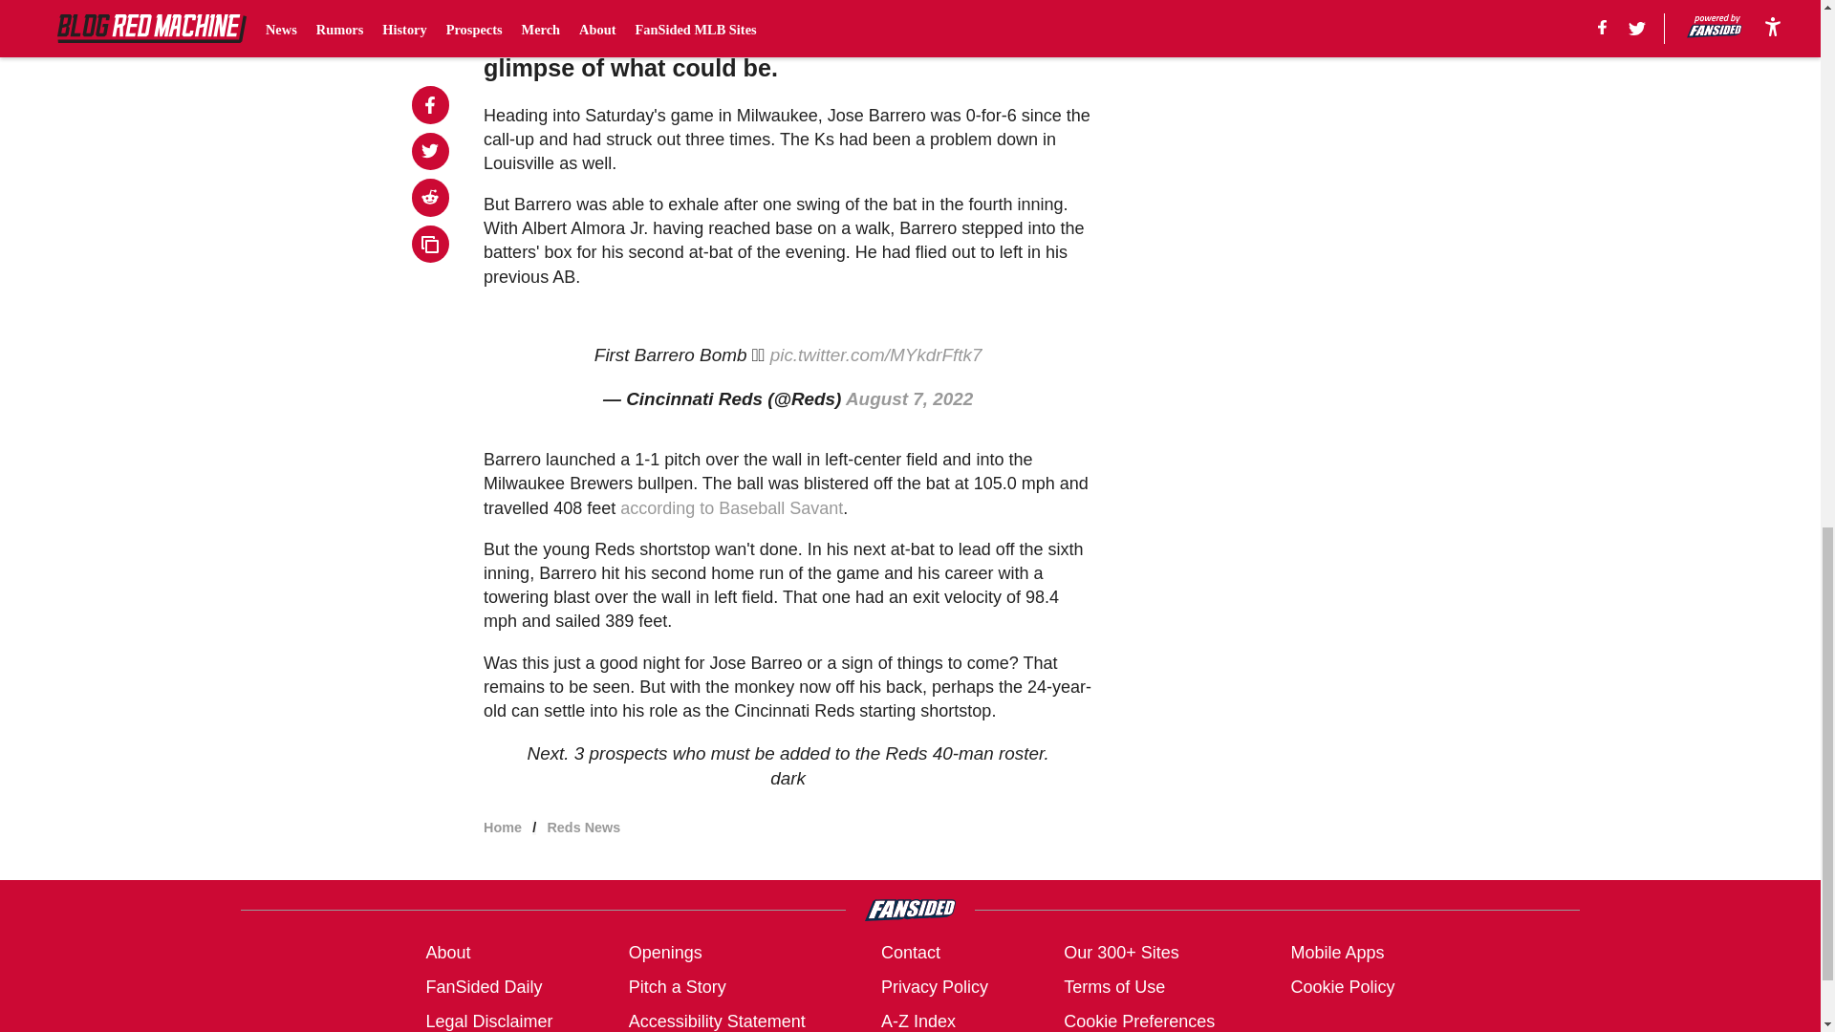 This screenshot has width=1835, height=1032. What do you see at coordinates (909, 398) in the screenshot?
I see `August 7, 2022` at bounding box center [909, 398].